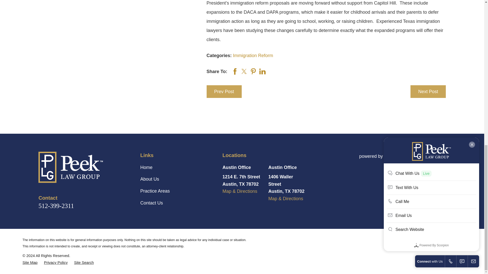 The height and width of the screenshot is (274, 488). I want to click on Peek Law Group, so click(71, 167).